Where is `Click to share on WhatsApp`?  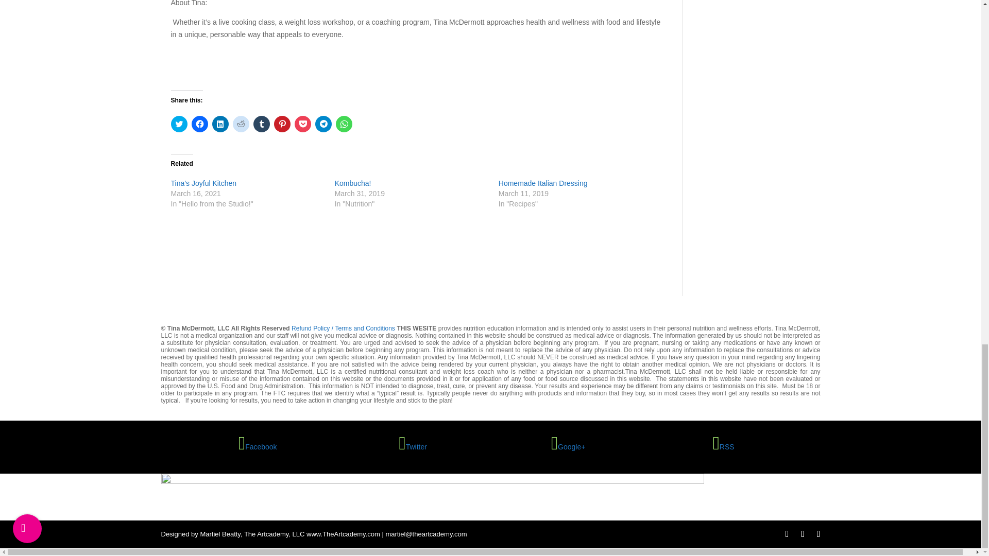 Click to share on WhatsApp is located at coordinates (344, 124).